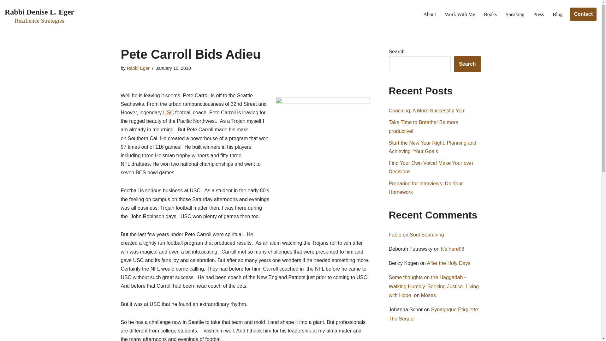 This screenshot has height=341, width=606. What do you see at coordinates (467, 64) in the screenshot?
I see `Search` at bounding box center [467, 64].